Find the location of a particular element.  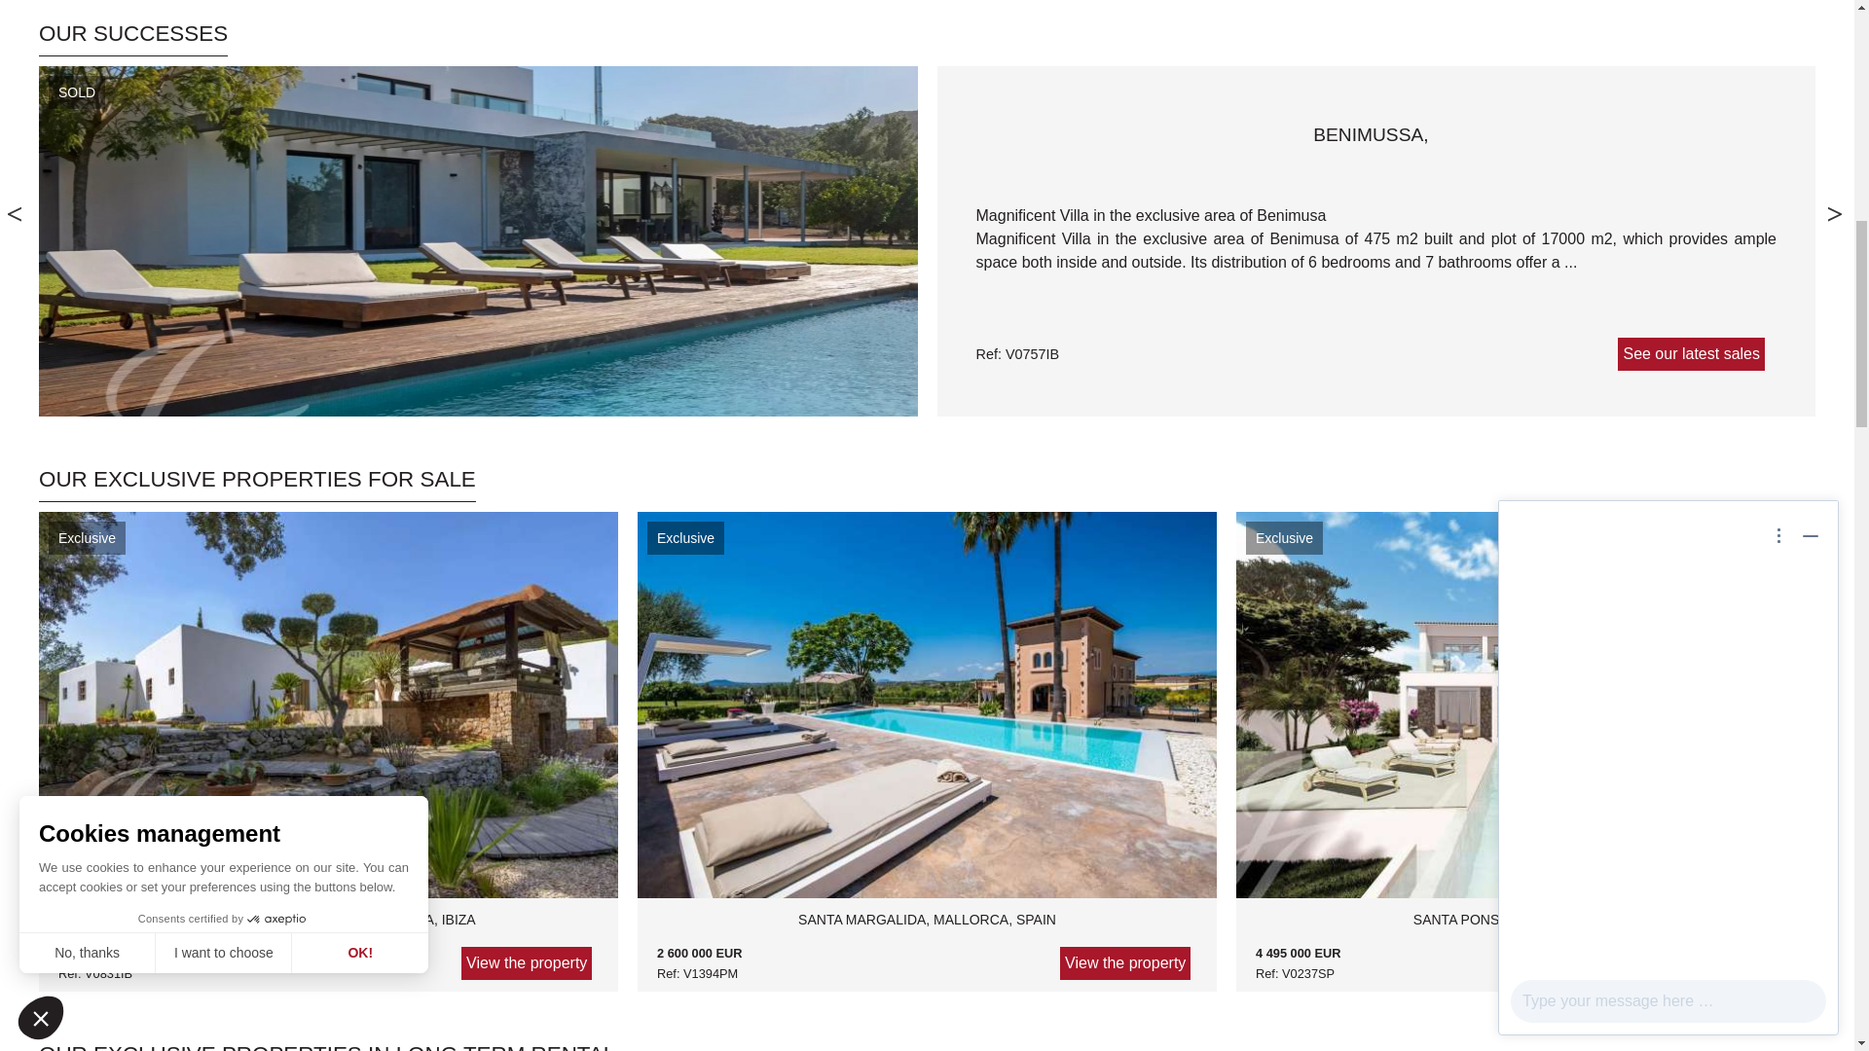

LAST SALES is located at coordinates (133, 39).